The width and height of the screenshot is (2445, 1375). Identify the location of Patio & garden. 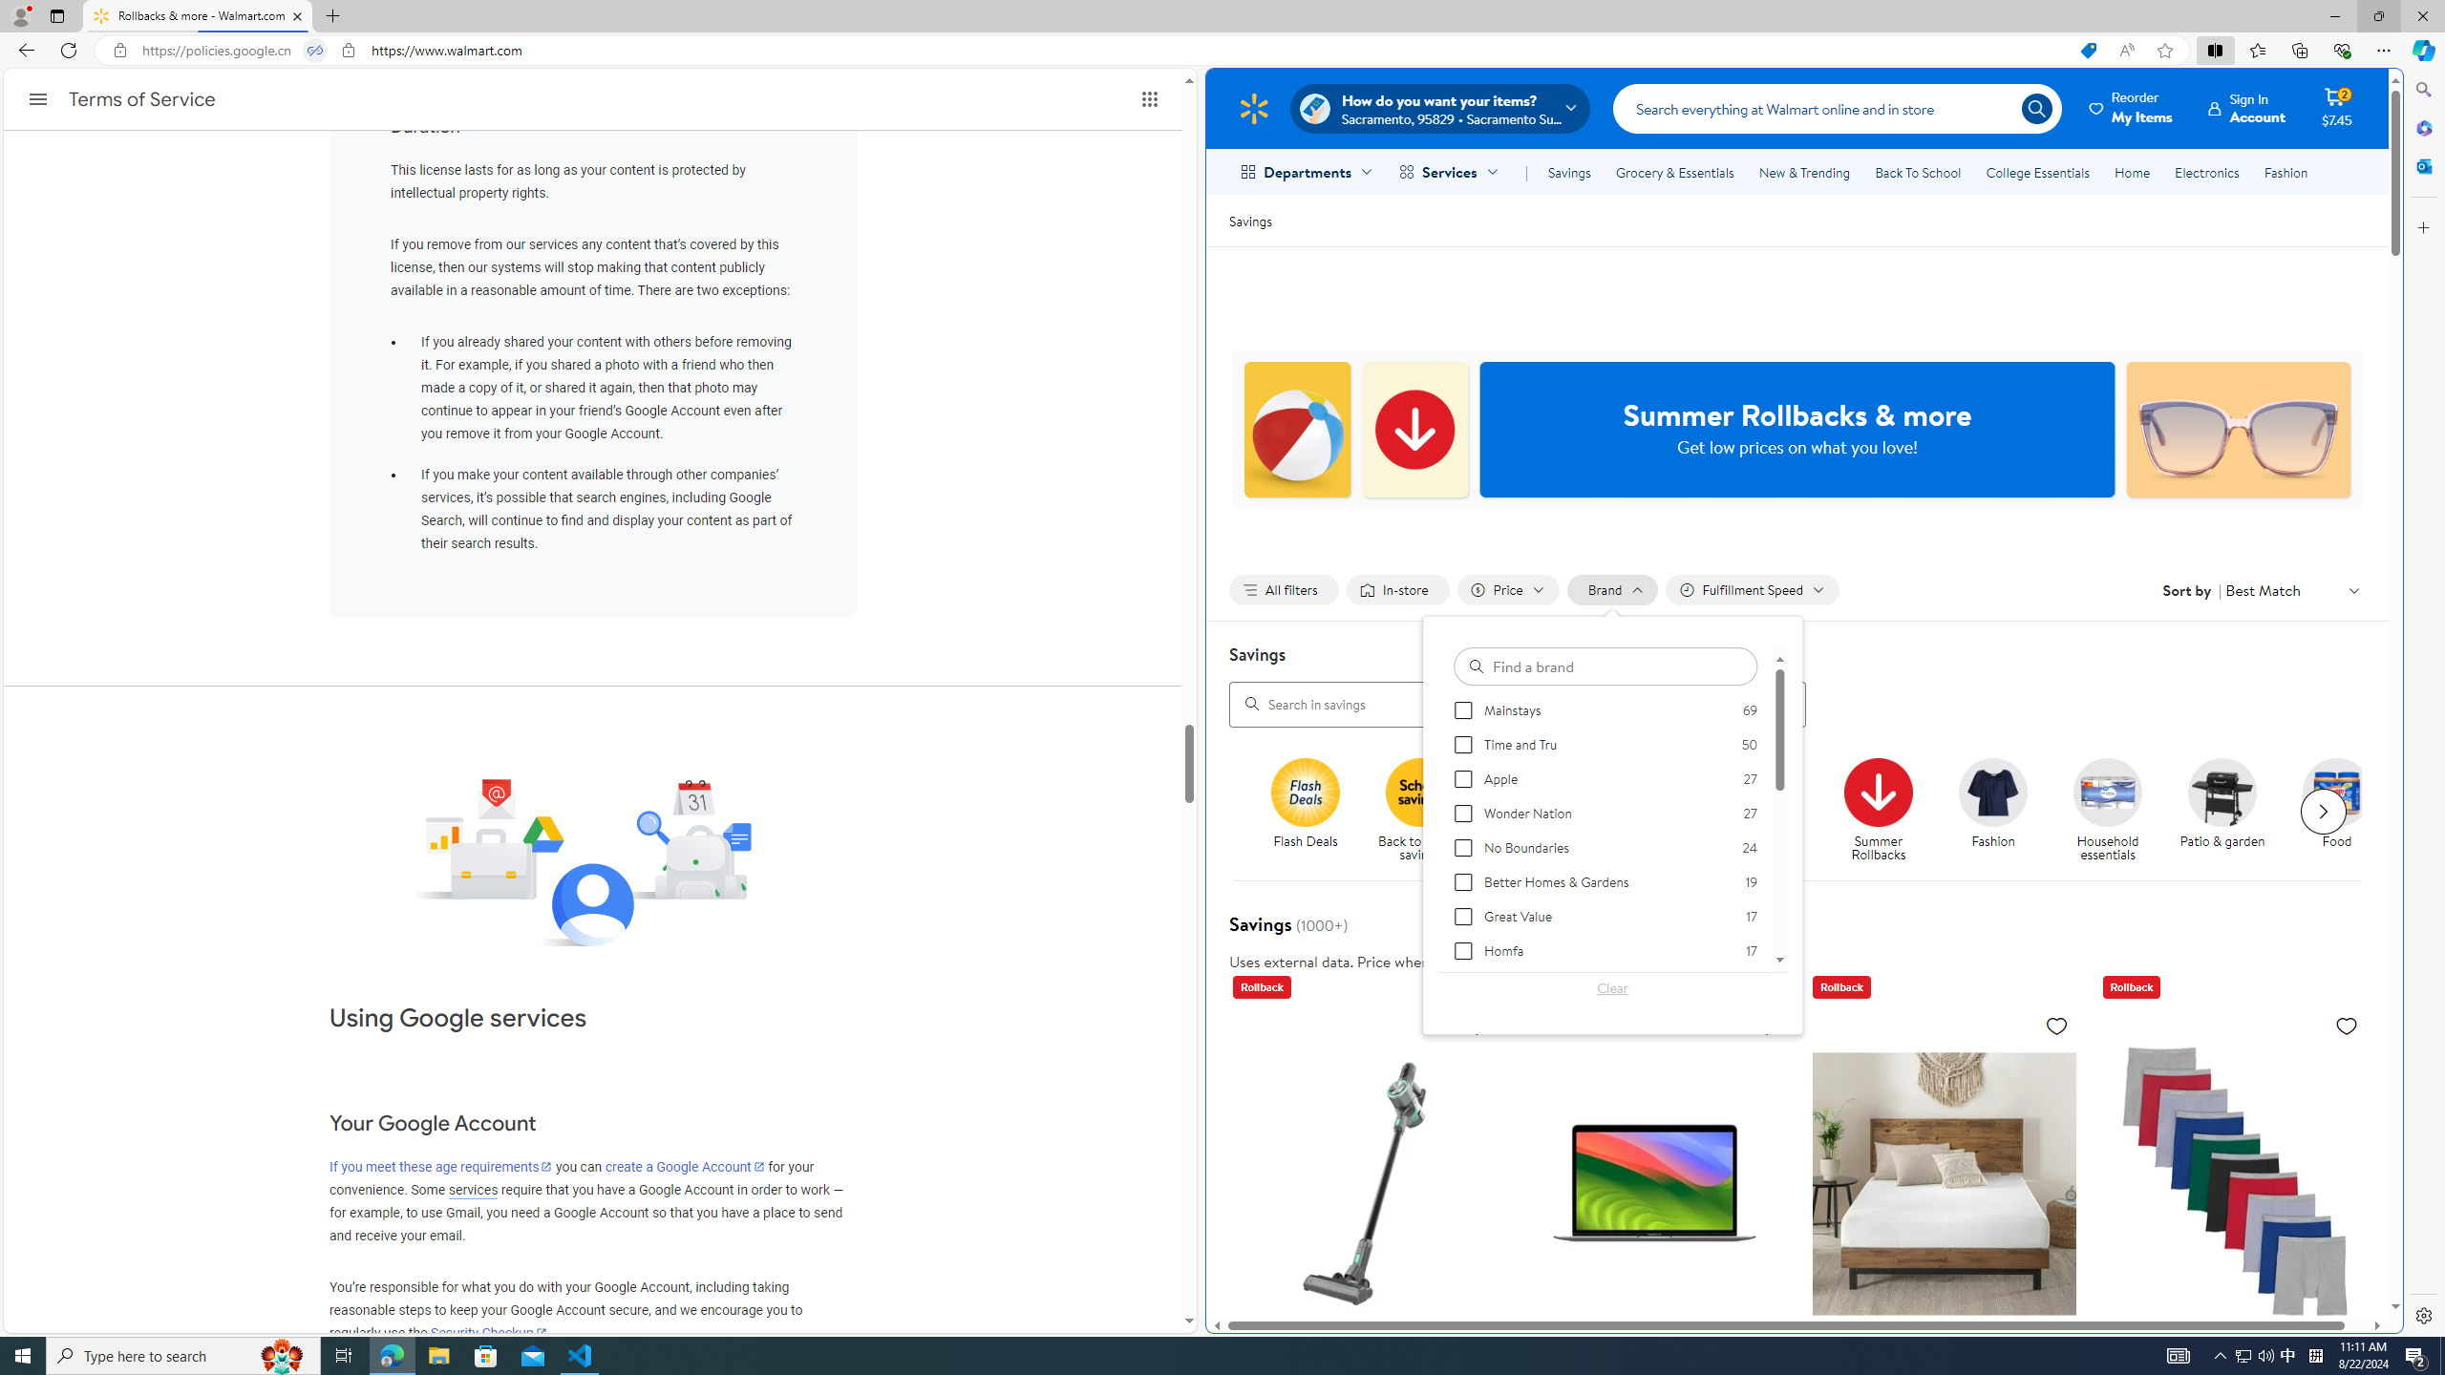
(2222, 792).